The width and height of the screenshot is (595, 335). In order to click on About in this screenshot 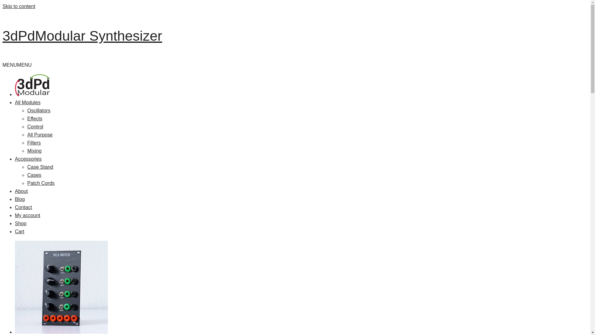, I will do `click(21, 191)`.